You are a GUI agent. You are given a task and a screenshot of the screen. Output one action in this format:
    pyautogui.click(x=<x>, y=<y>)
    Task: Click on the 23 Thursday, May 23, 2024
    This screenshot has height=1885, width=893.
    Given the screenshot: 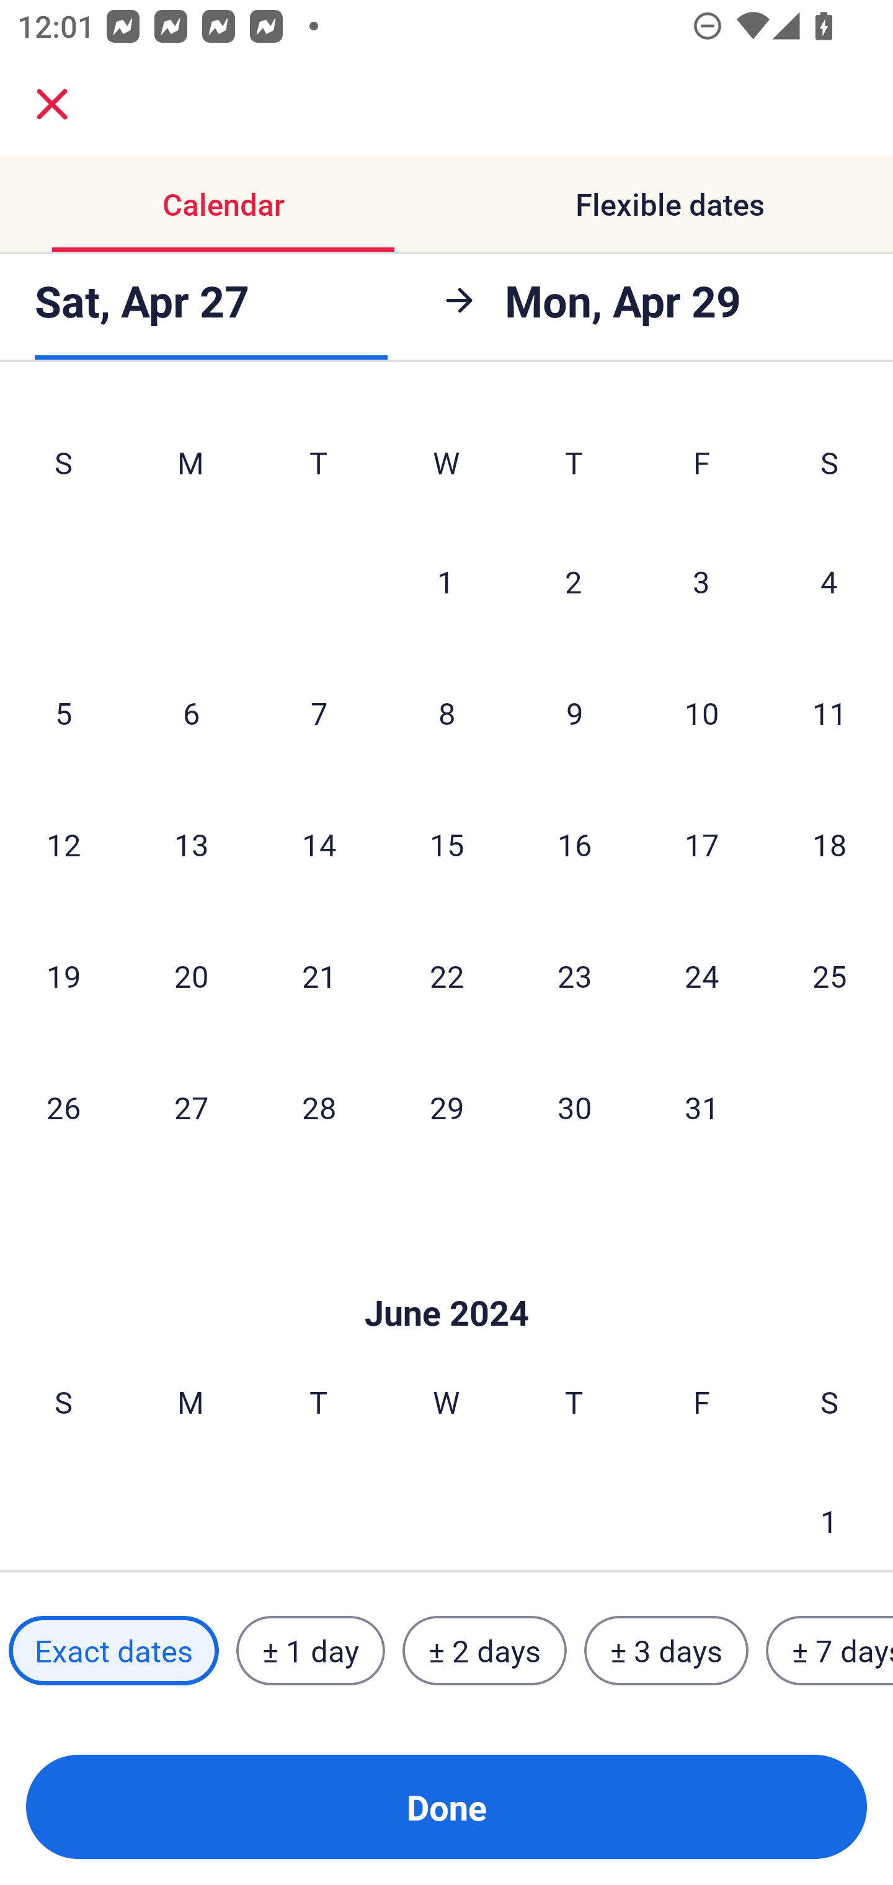 What is the action you would take?
    pyautogui.click(x=574, y=975)
    